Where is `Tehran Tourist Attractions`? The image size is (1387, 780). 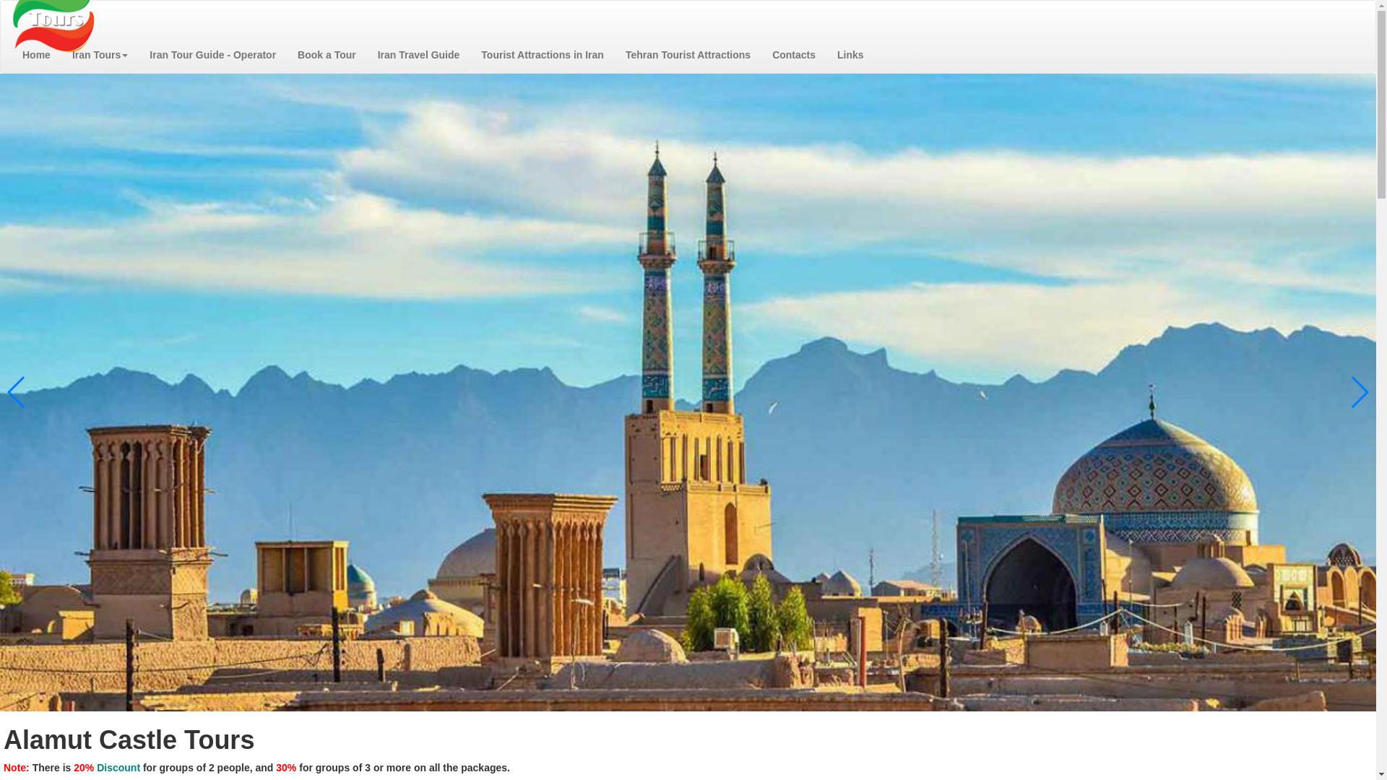
Tehran Tourist Attractions is located at coordinates (688, 55).